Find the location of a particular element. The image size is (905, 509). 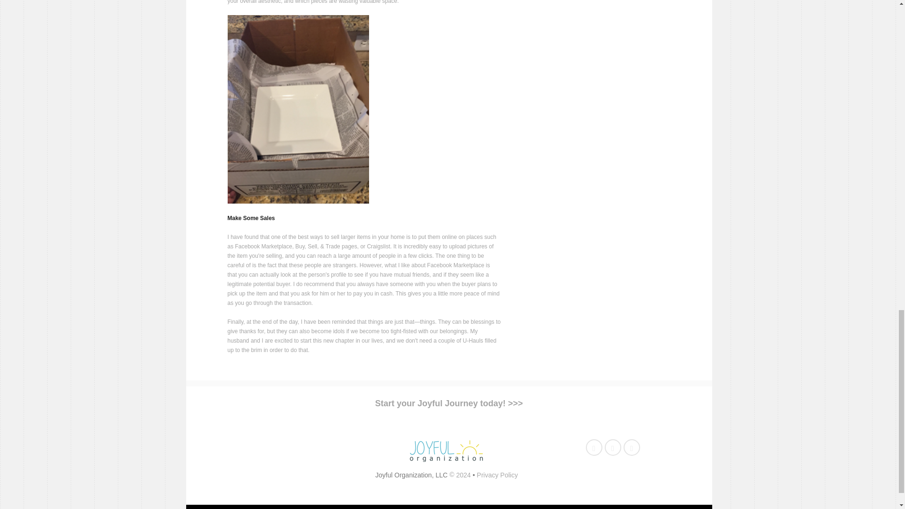

Privacy Policy is located at coordinates (497, 475).